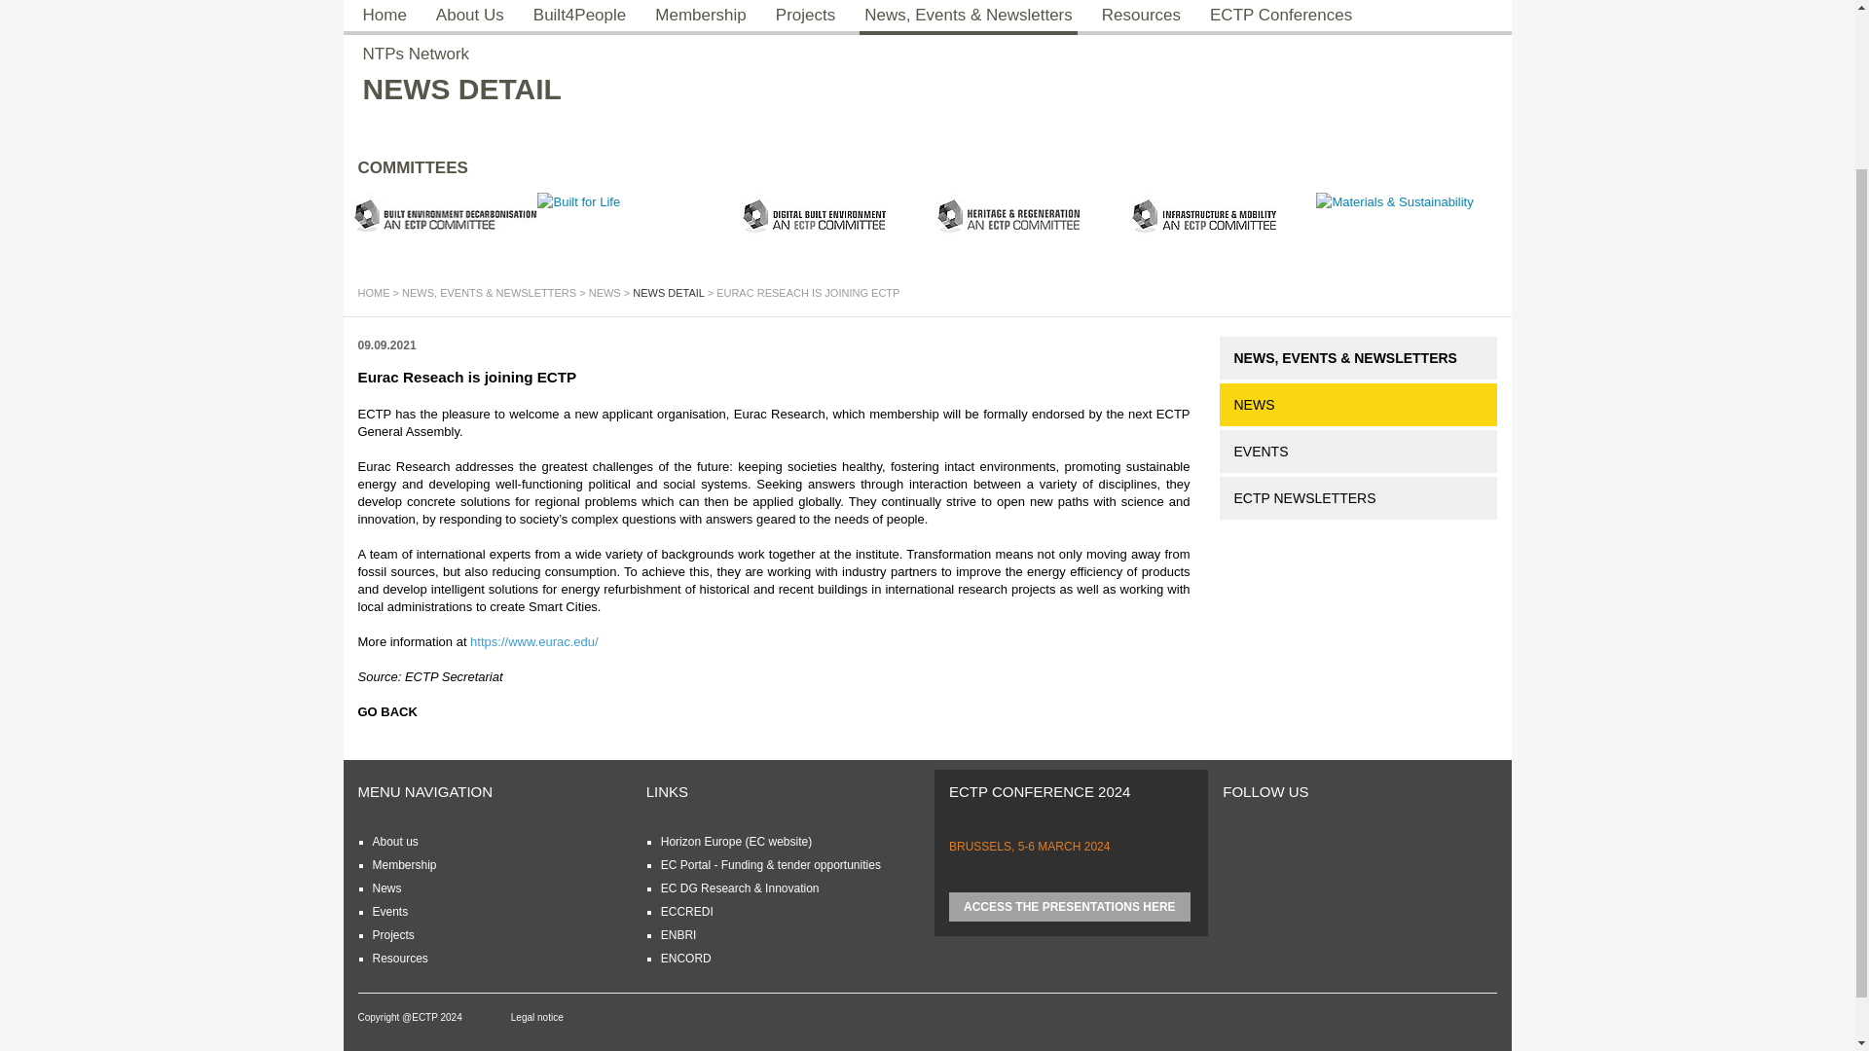 This screenshot has width=1869, height=1051. Describe the element at coordinates (829, 216) in the screenshot. I see `Digital Built Environment` at that location.